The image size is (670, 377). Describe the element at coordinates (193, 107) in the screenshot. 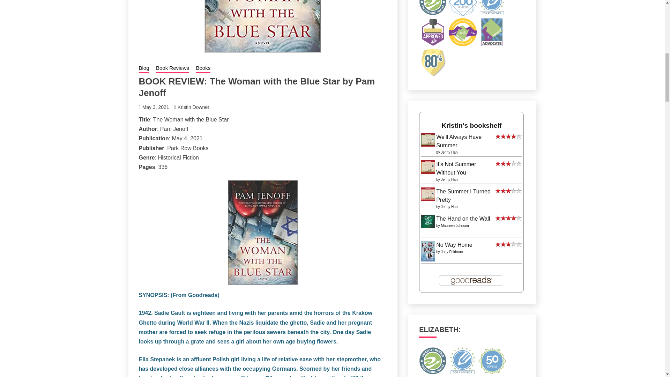

I see `Kristin Downer` at that location.